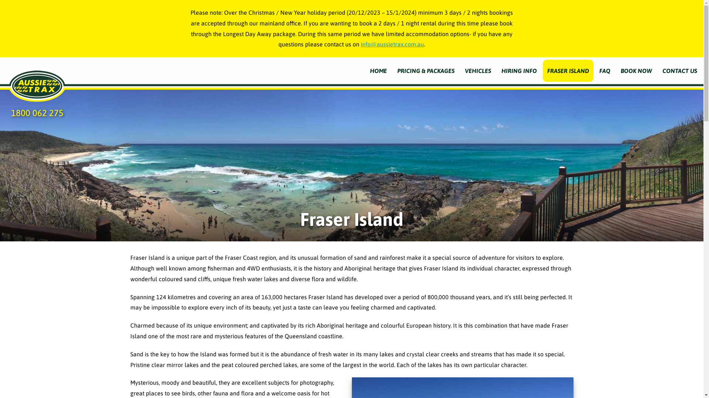 This screenshot has width=709, height=398. What do you see at coordinates (519, 71) in the screenshot?
I see `HIRING INFO` at bounding box center [519, 71].